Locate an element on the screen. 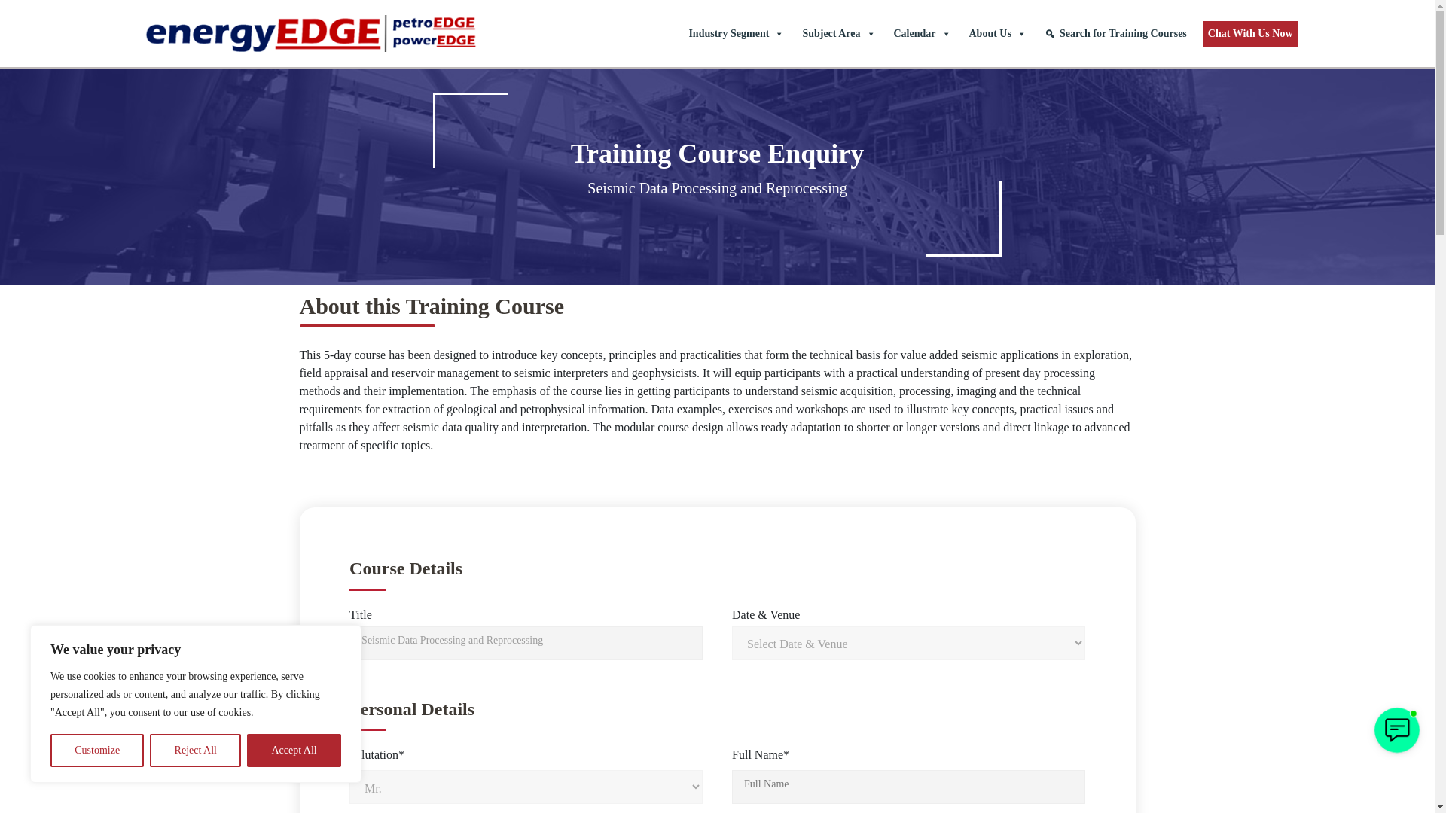  Subject Area is located at coordinates (837, 33).